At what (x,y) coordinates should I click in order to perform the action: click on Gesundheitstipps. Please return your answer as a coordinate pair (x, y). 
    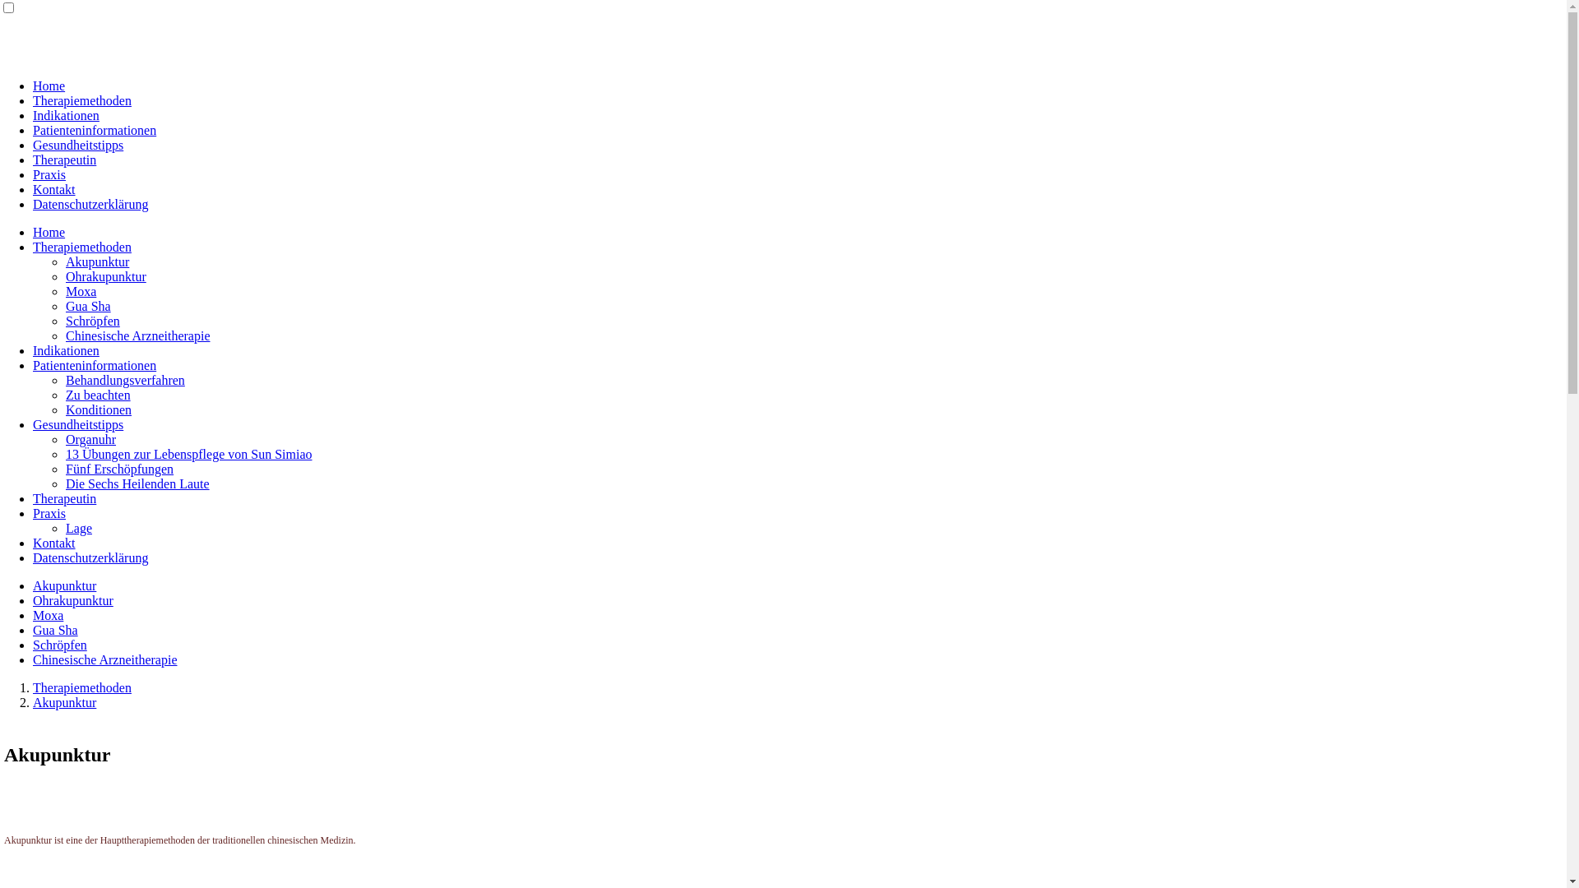
    Looking at the image, I should click on (78, 145).